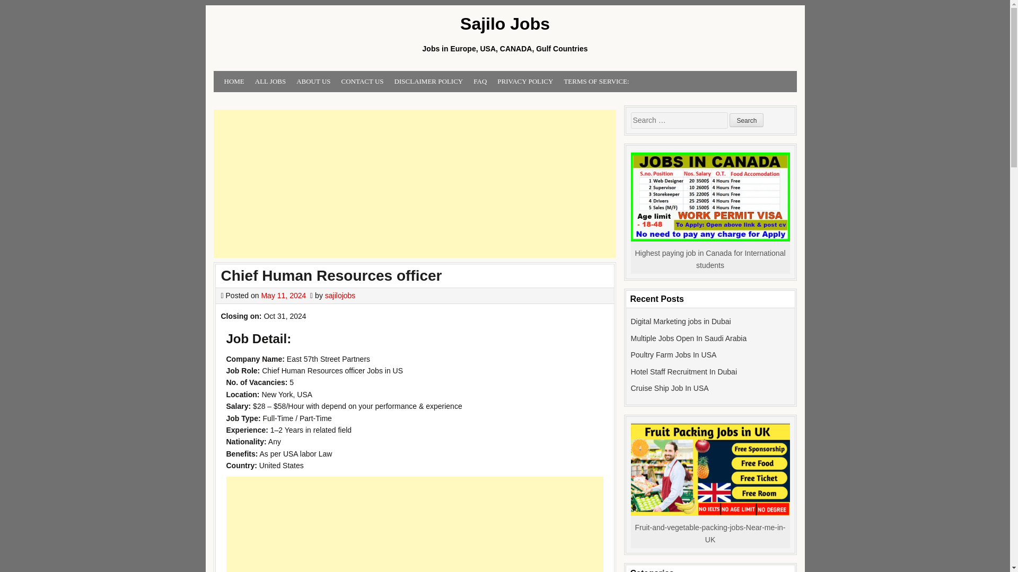 The image size is (1018, 572). What do you see at coordinates (681, 321) in the screenshot?
I see `Digital Marketing jobs in Dubai` at bounding box center [681, 321].